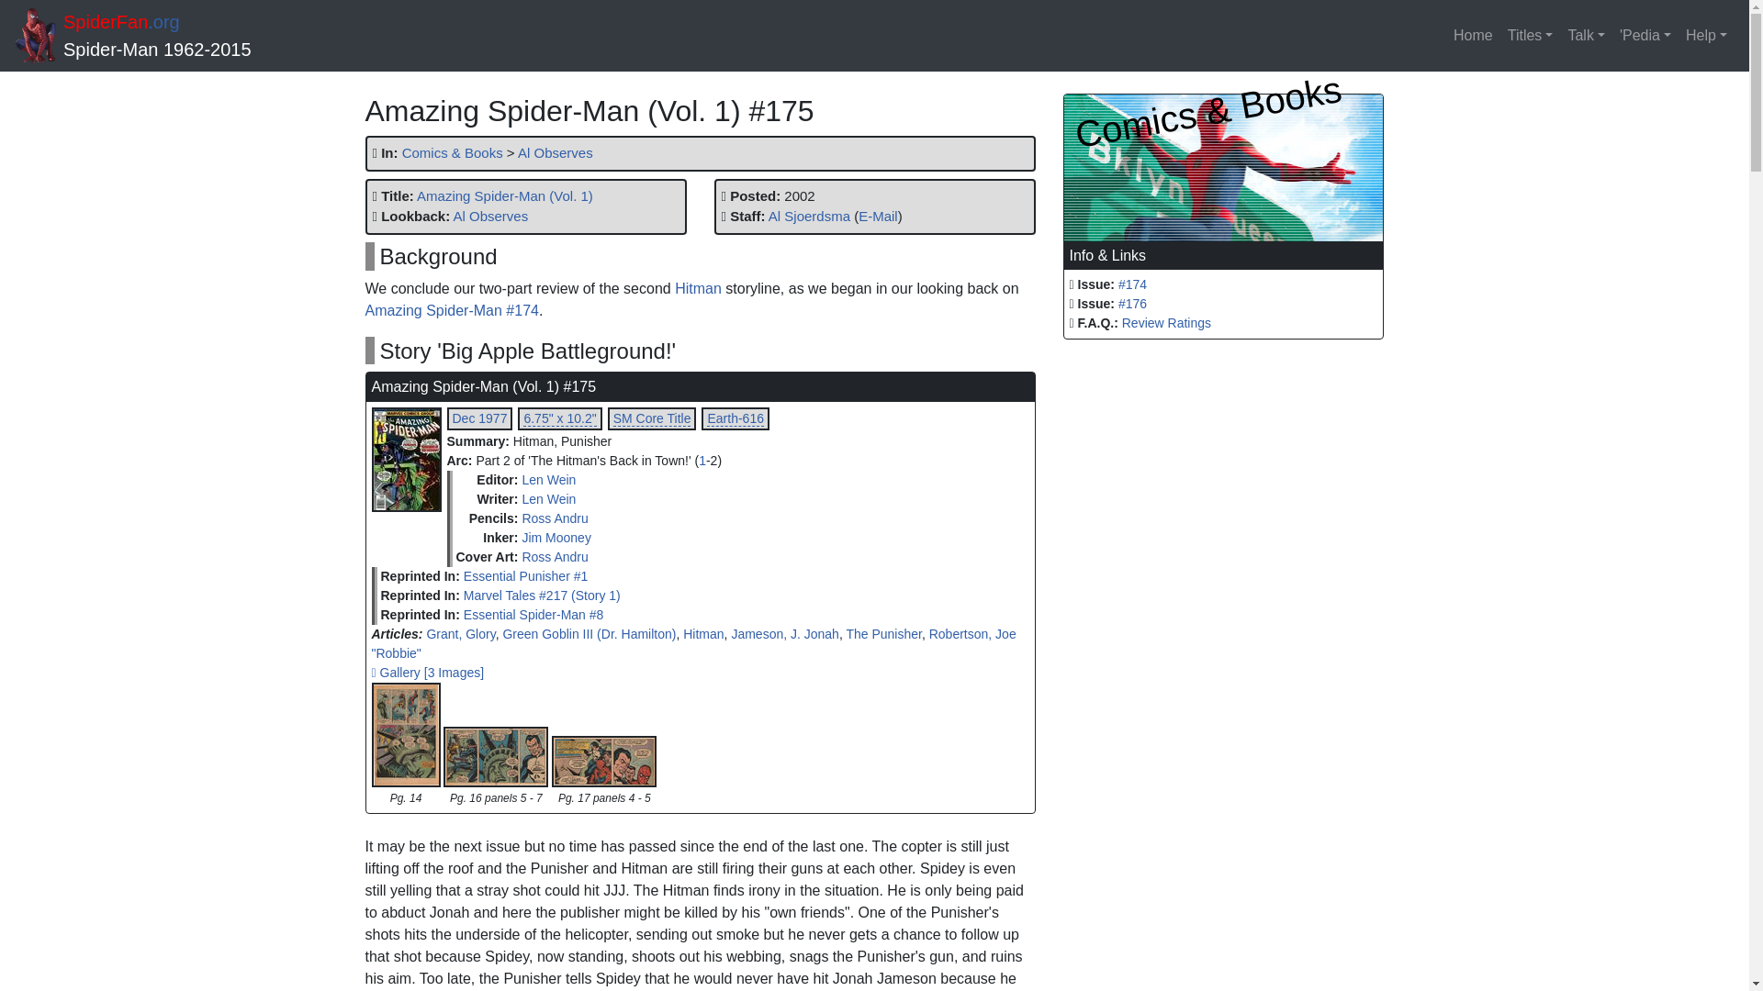  What do you see at coordinates (490, 216) in the screenshot?
I see `Al Observes` at bounding box center [490, 216].